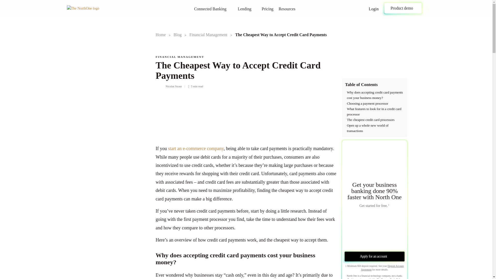  What do you see at coordinates (375, 112) in the screenshot?
I see `What features to look for in a credit card processor` at bounding box center [375, 112].